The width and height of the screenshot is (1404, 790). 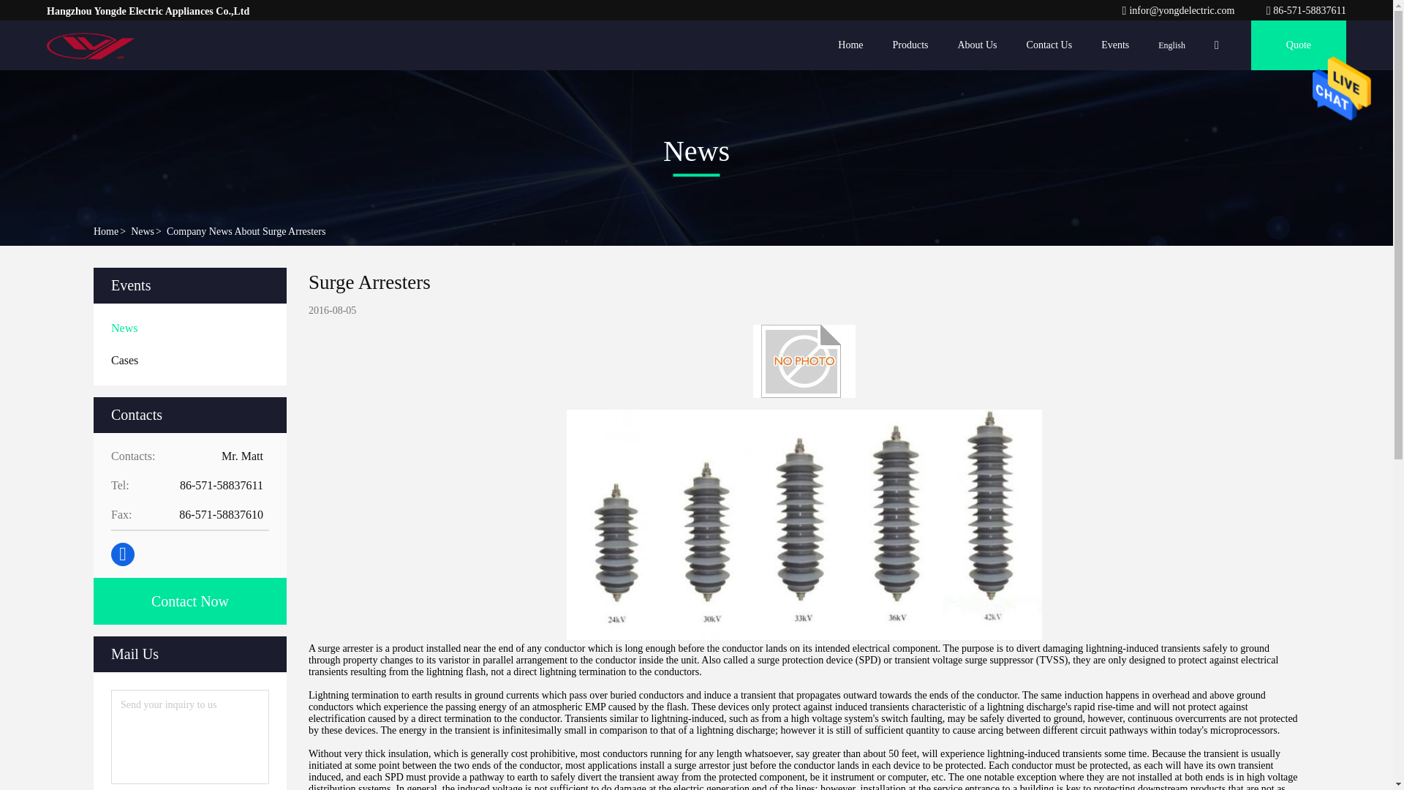 I want to click on Hangzhou Yongde Electric Appliances Co.,Ltd, so click(x=92, y=45).